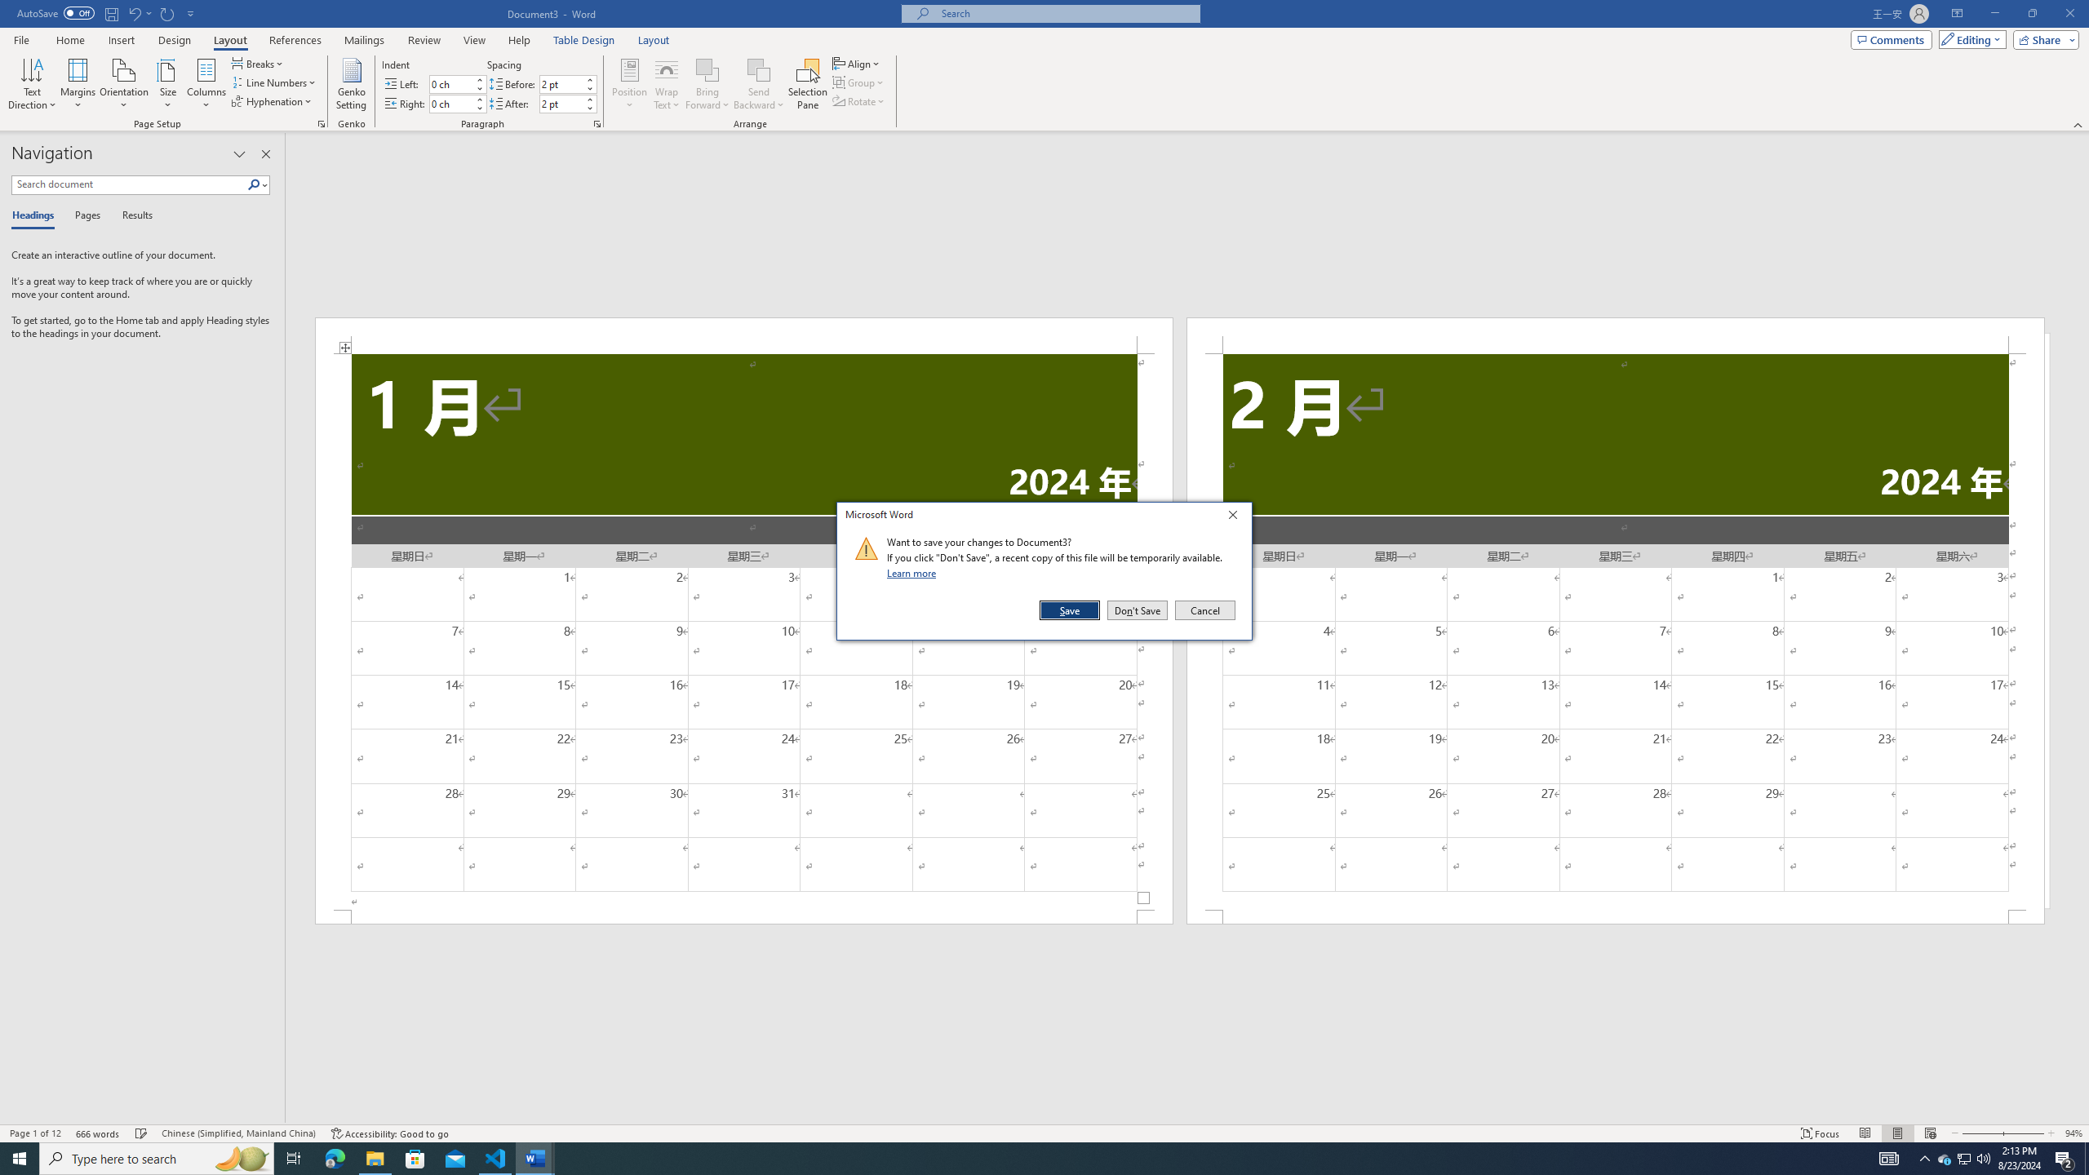 Image resolution: width=2089 pixels, height=1175 pixels. I want to click on Visual Studio Code - 1 running window, so click(496, 1159).